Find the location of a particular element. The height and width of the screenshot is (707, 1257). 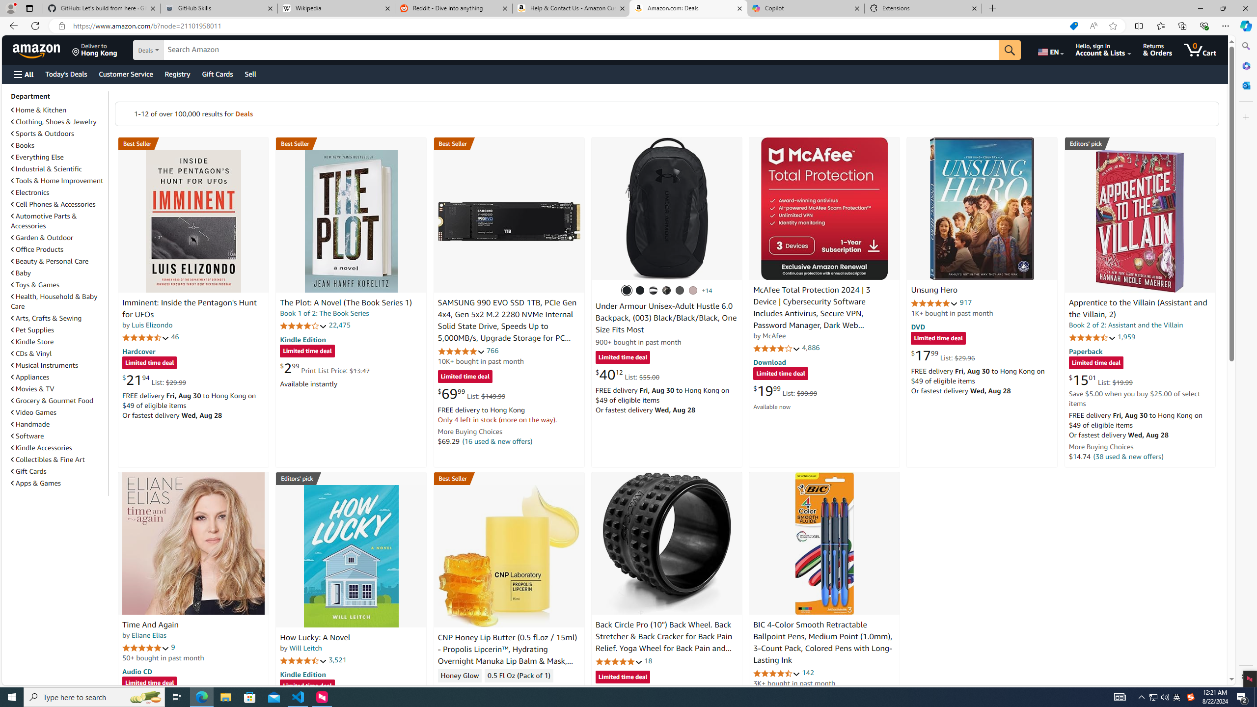

CDs & Vinyl is located at coordinates (58, 353).